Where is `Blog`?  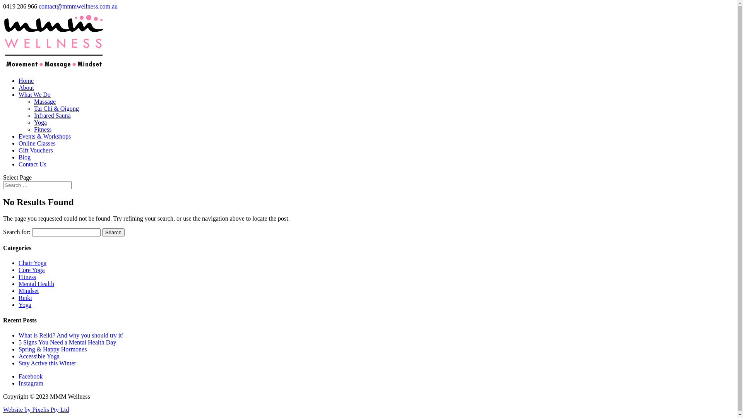
Blog is located at coordinates (25, 157).